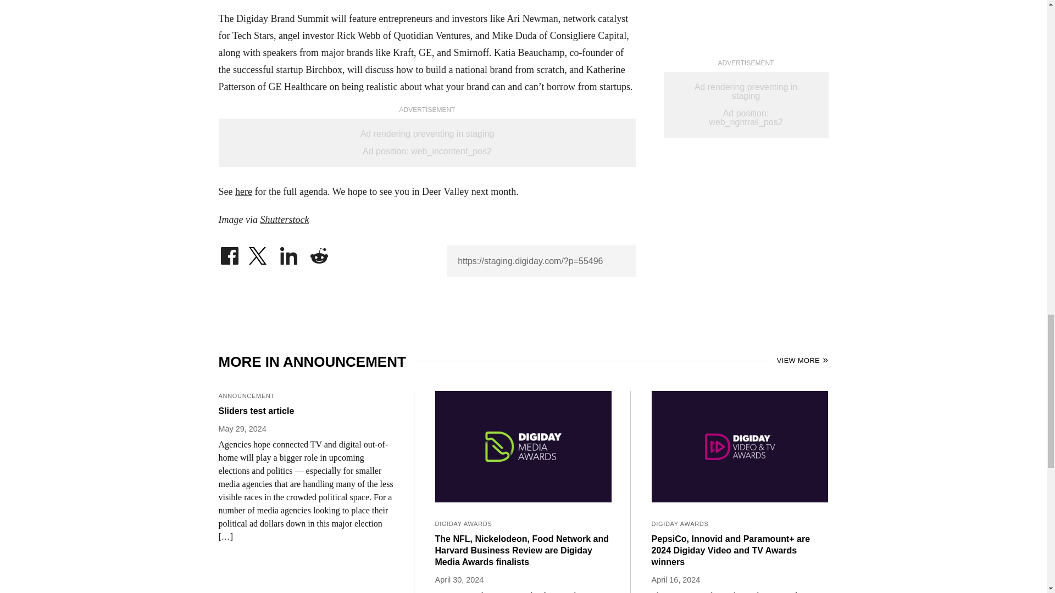 This screenshot has width=1055, height=593. Describe the element at coordinates (259, 253) in the screenshot. I see `Share on Twitter` at that location.